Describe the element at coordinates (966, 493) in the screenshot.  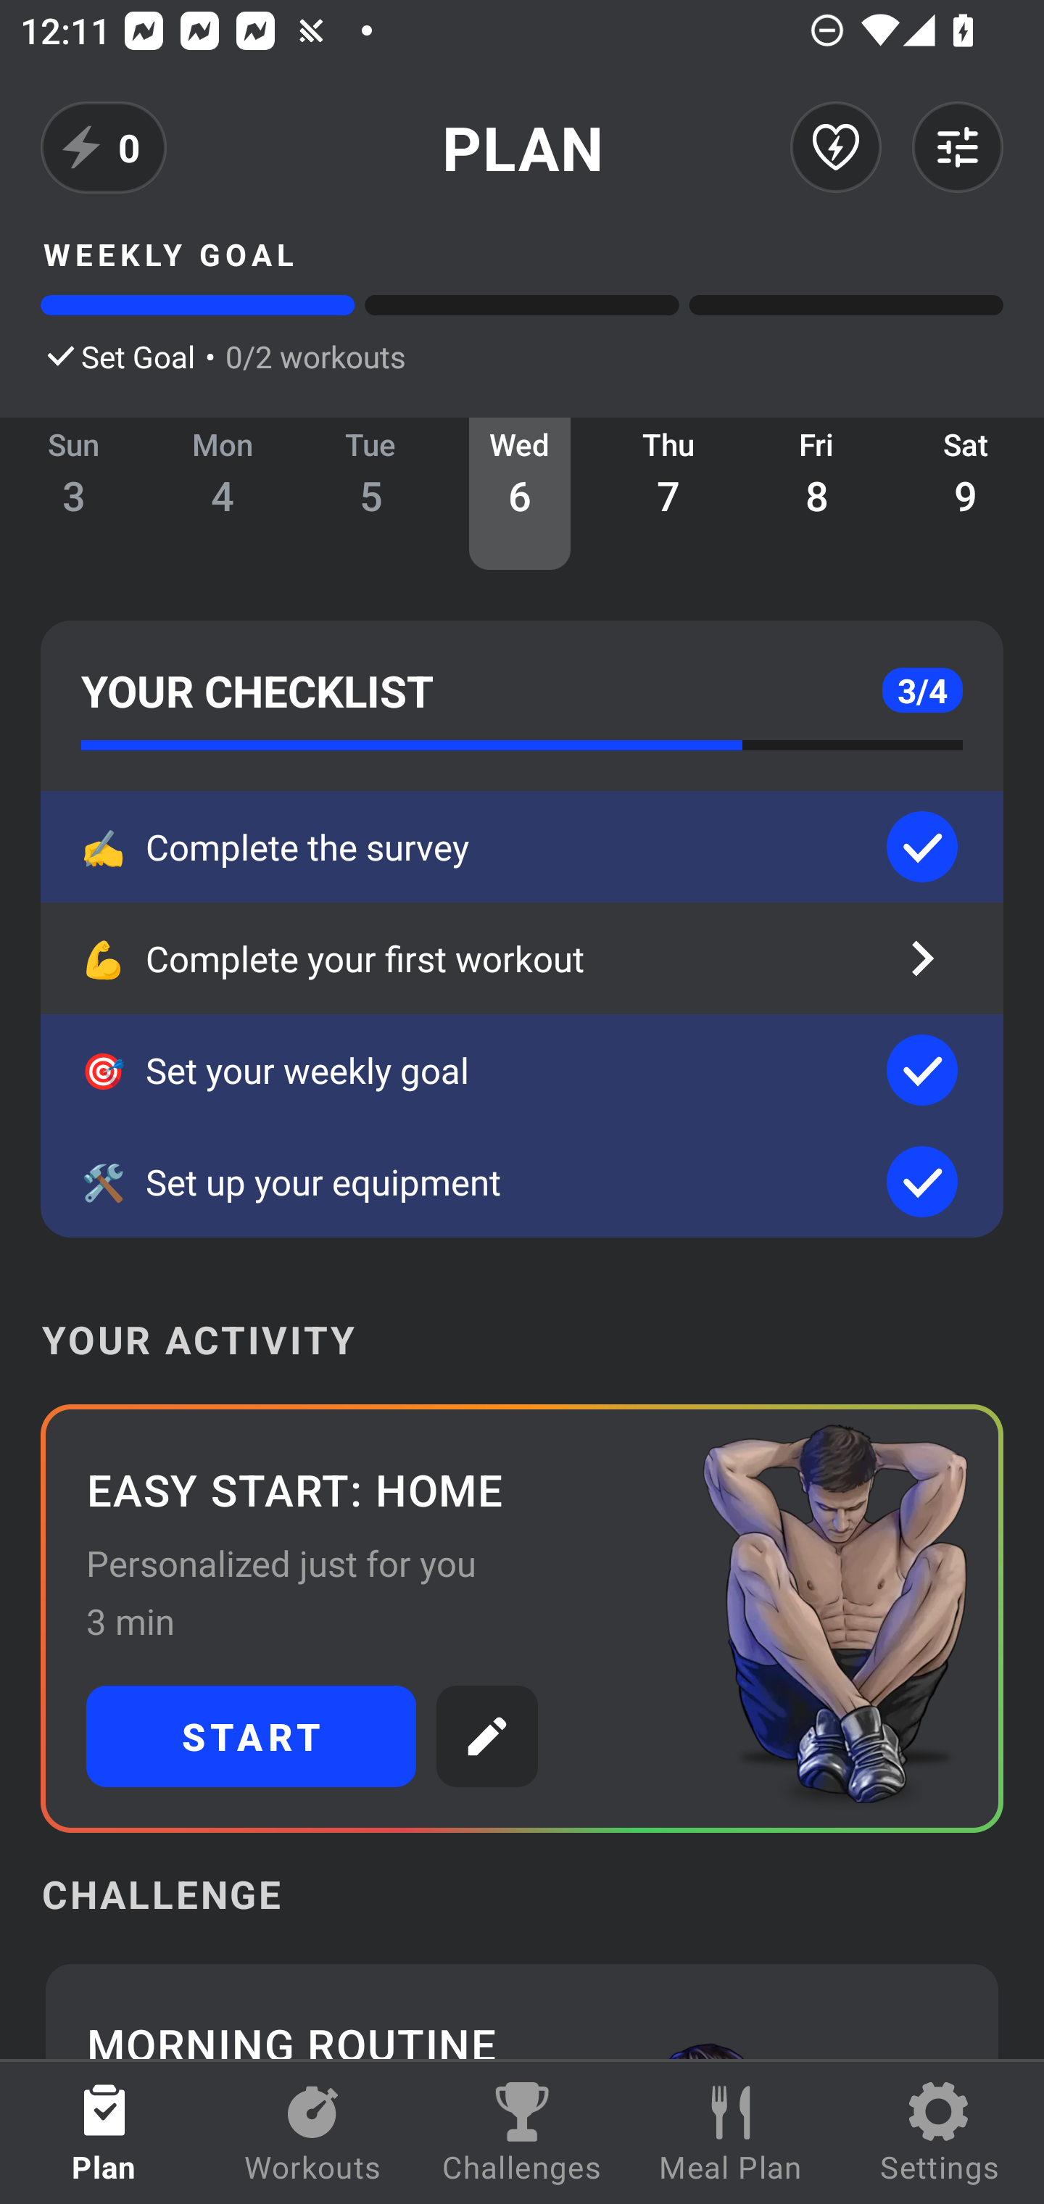
I see `Sat 9` at that location.